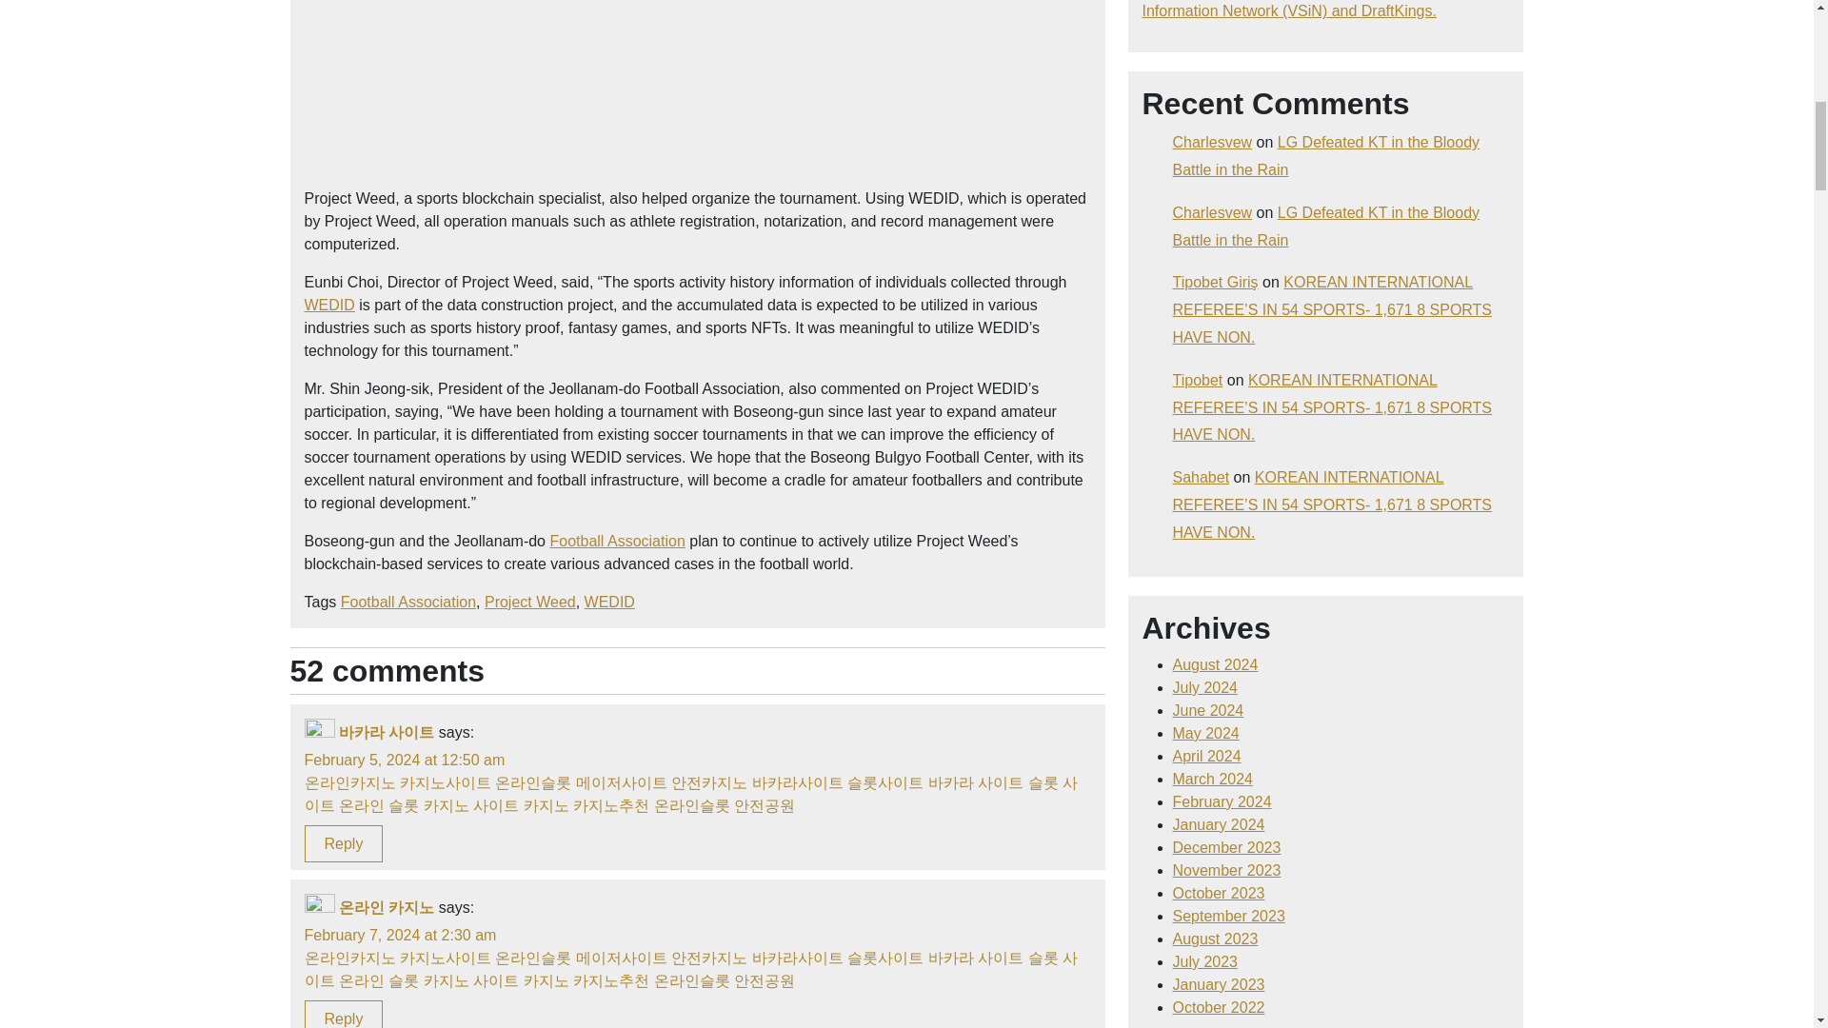 The height and width of the screenshot is (1028, 1828). What do you see at coordinates (609, 602) in the screenshot?
I see `WEDID` at bounding box center [609, 602].